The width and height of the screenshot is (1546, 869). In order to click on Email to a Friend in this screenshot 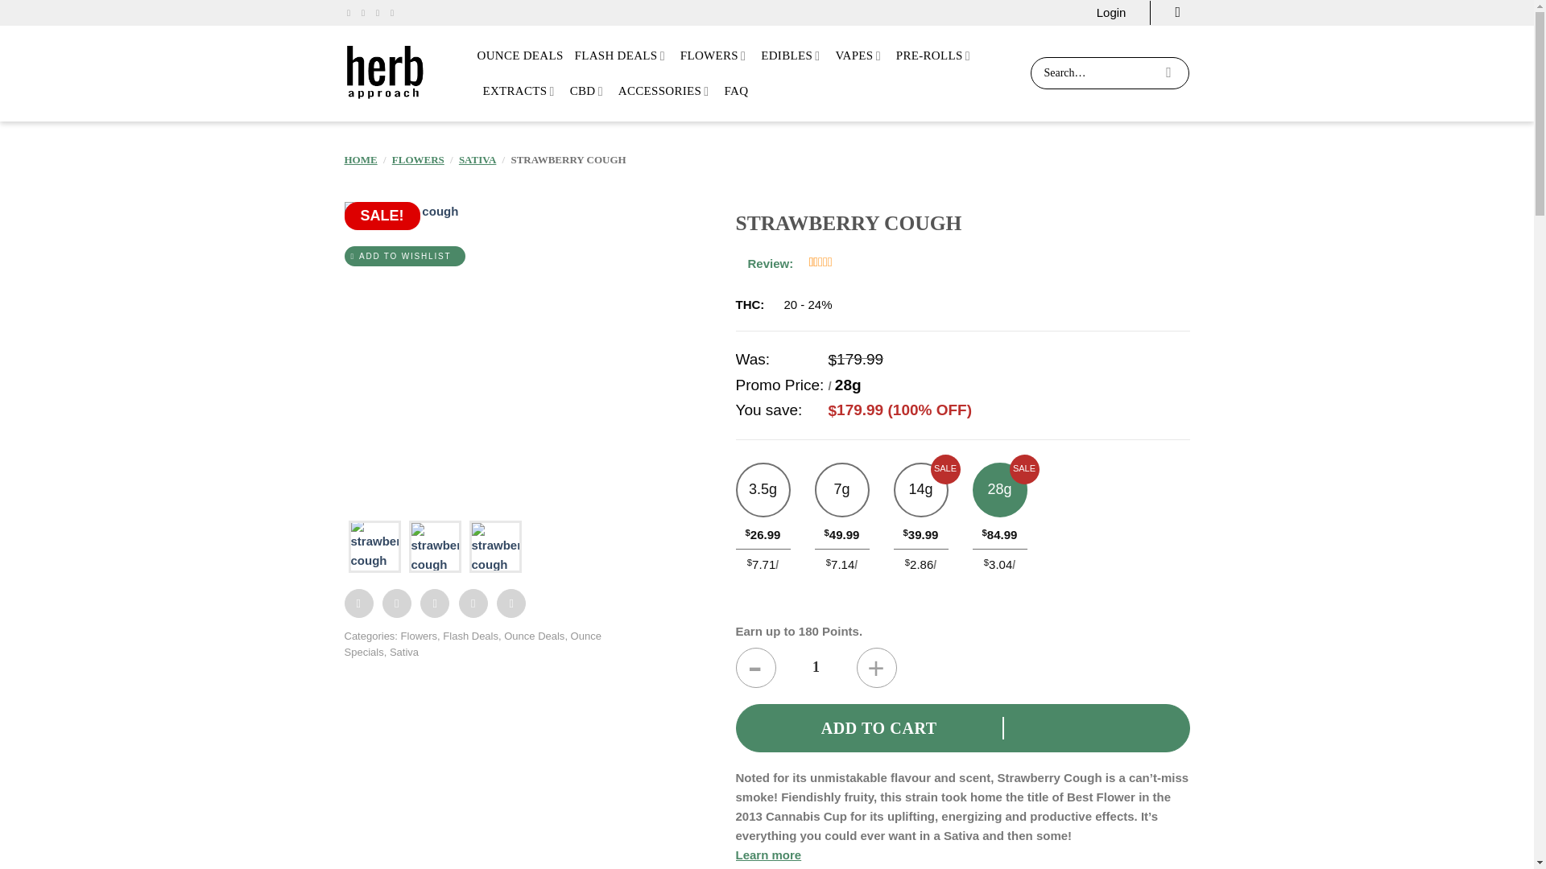, I will do `click(435, 603)`.